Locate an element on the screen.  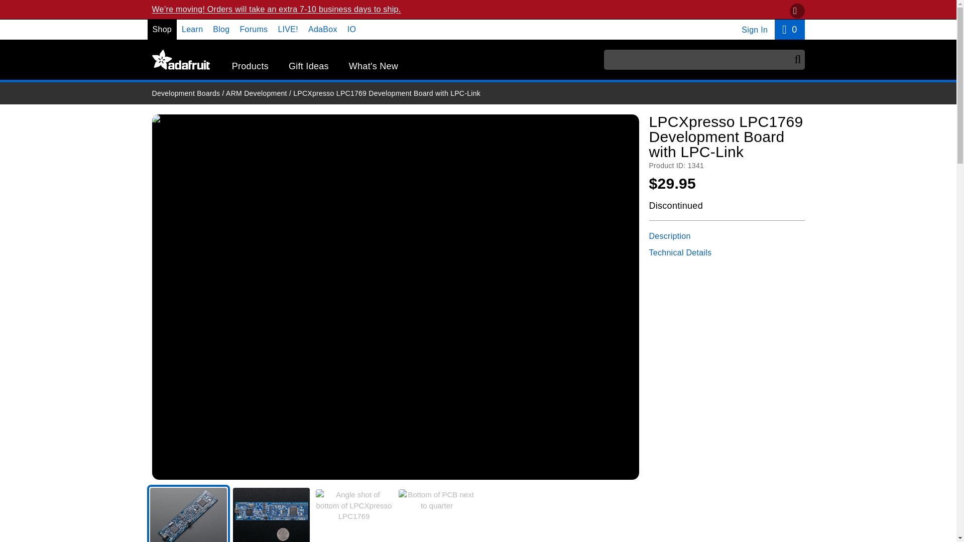
Shop is located at coordinates (351, 29).